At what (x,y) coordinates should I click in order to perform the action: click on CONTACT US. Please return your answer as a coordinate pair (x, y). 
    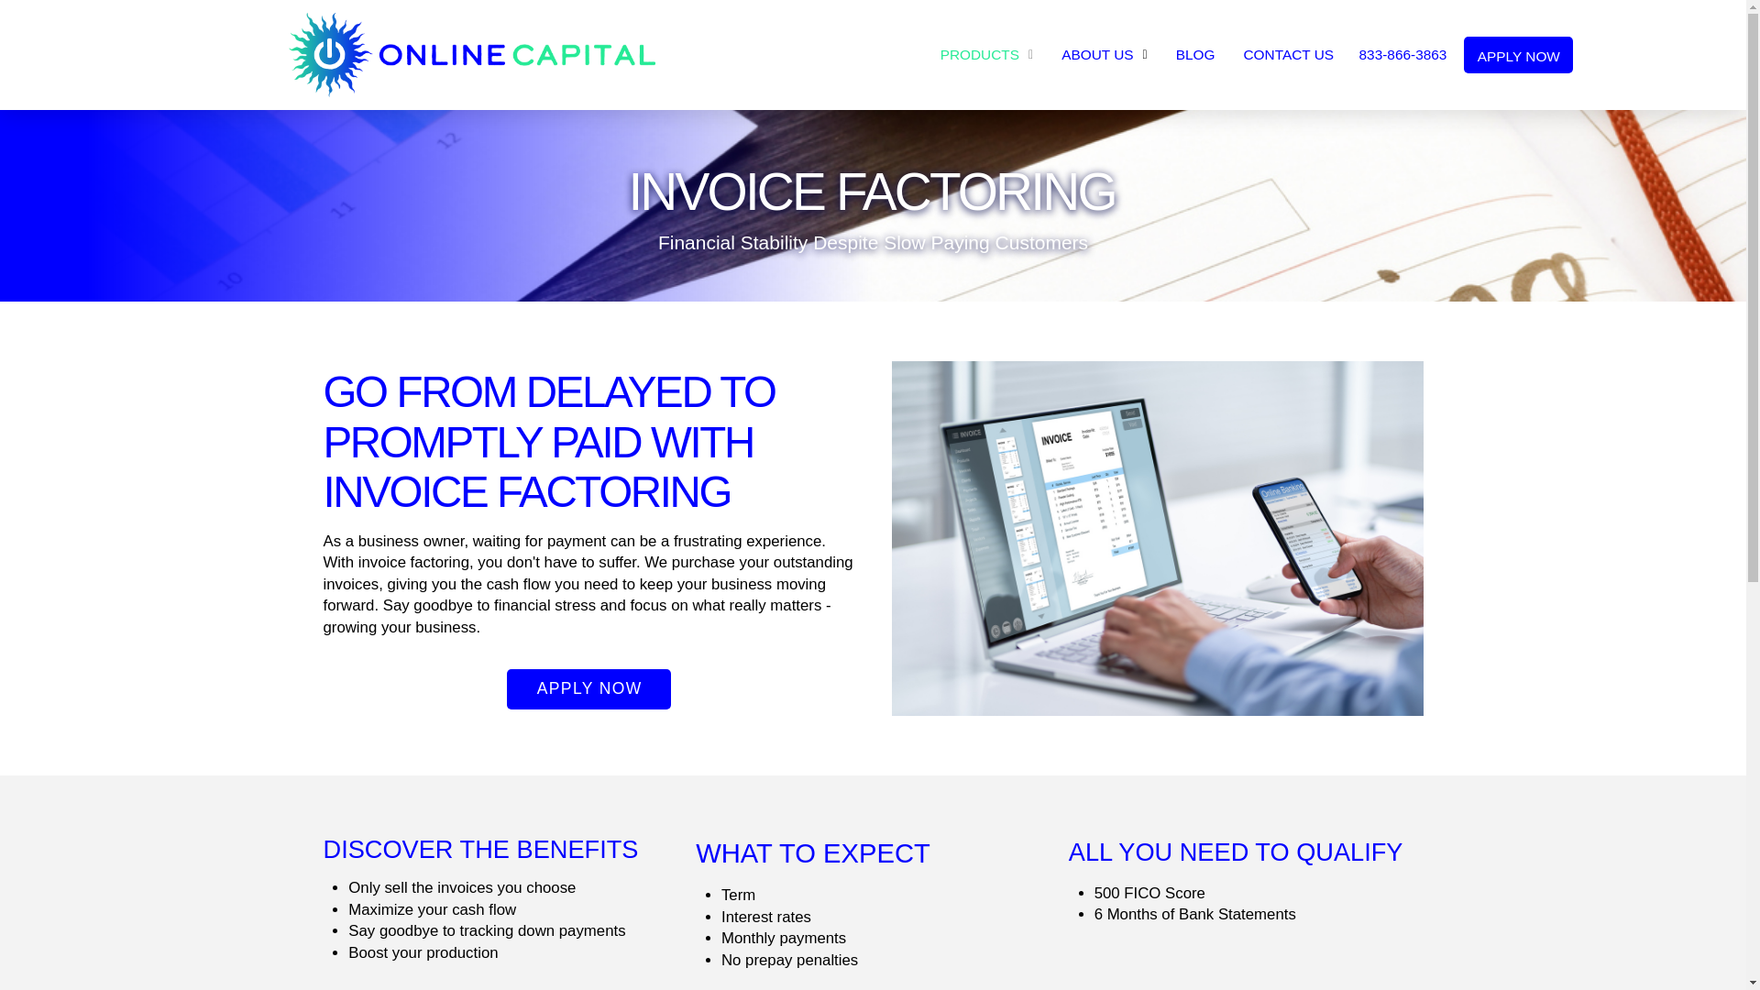
    Looking at the image, I should click on (1288, 55).